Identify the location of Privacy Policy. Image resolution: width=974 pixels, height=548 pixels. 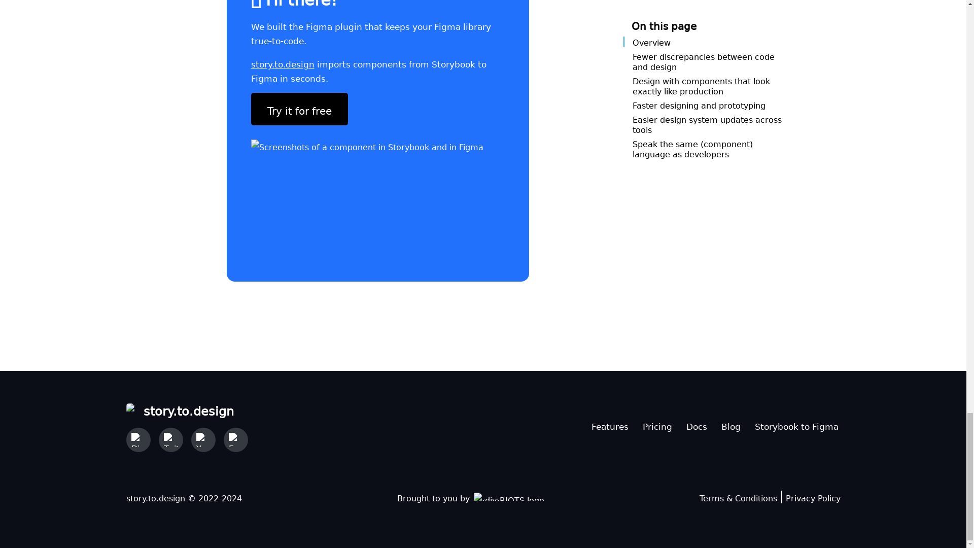
(812, 497).